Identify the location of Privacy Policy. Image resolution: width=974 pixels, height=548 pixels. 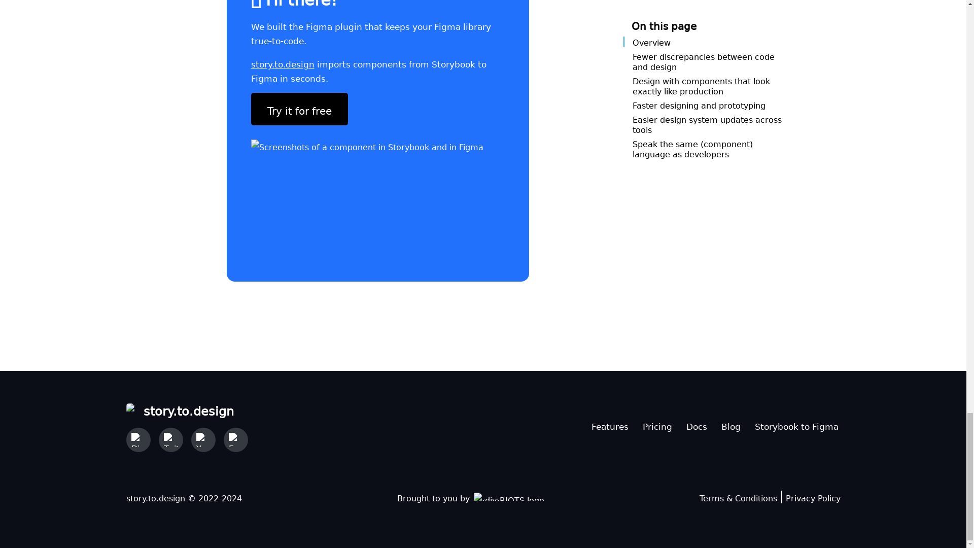
(812, 497).